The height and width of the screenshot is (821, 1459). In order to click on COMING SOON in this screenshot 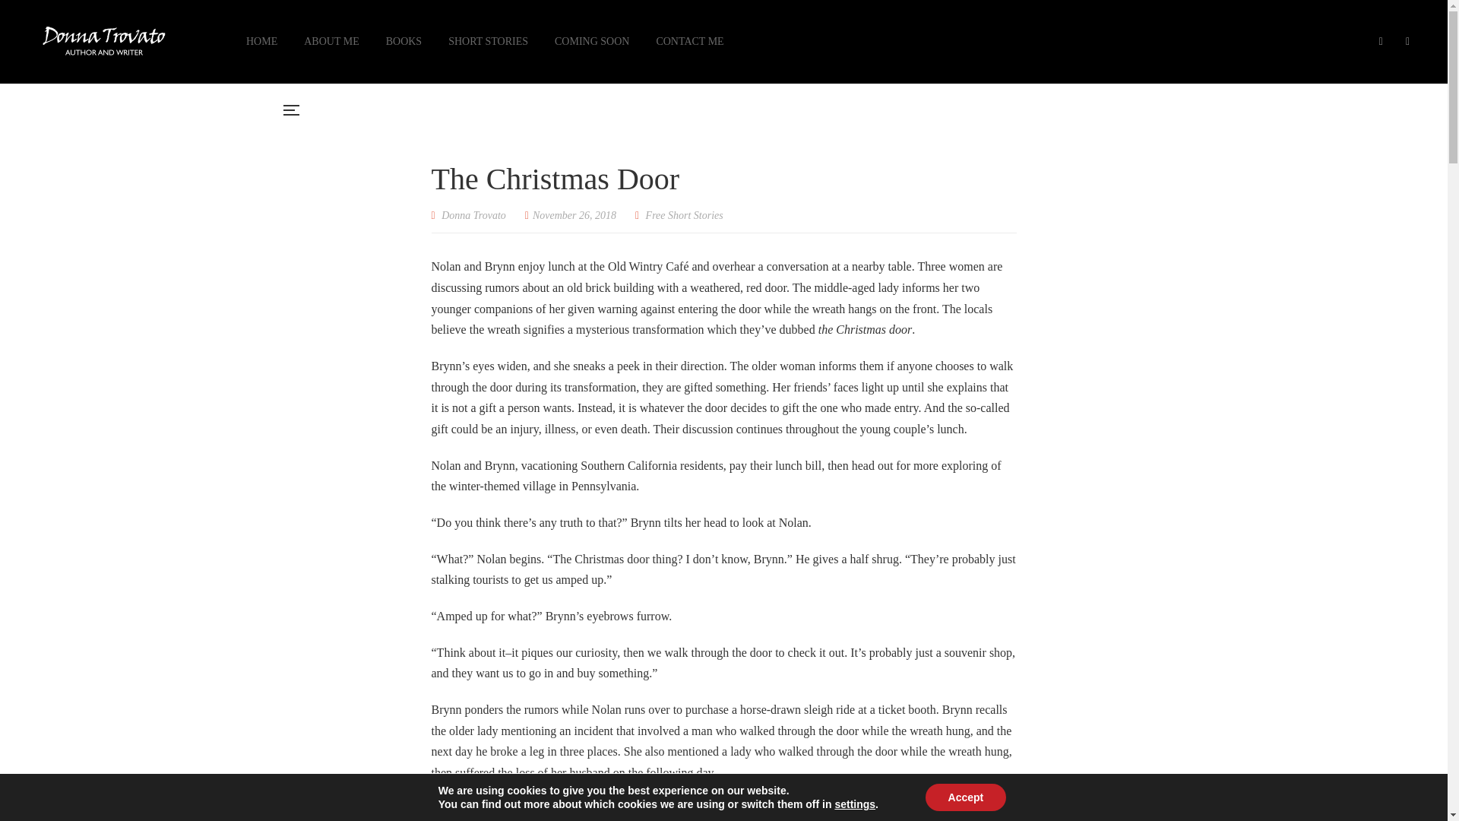, I will do `click(591, 41)`.